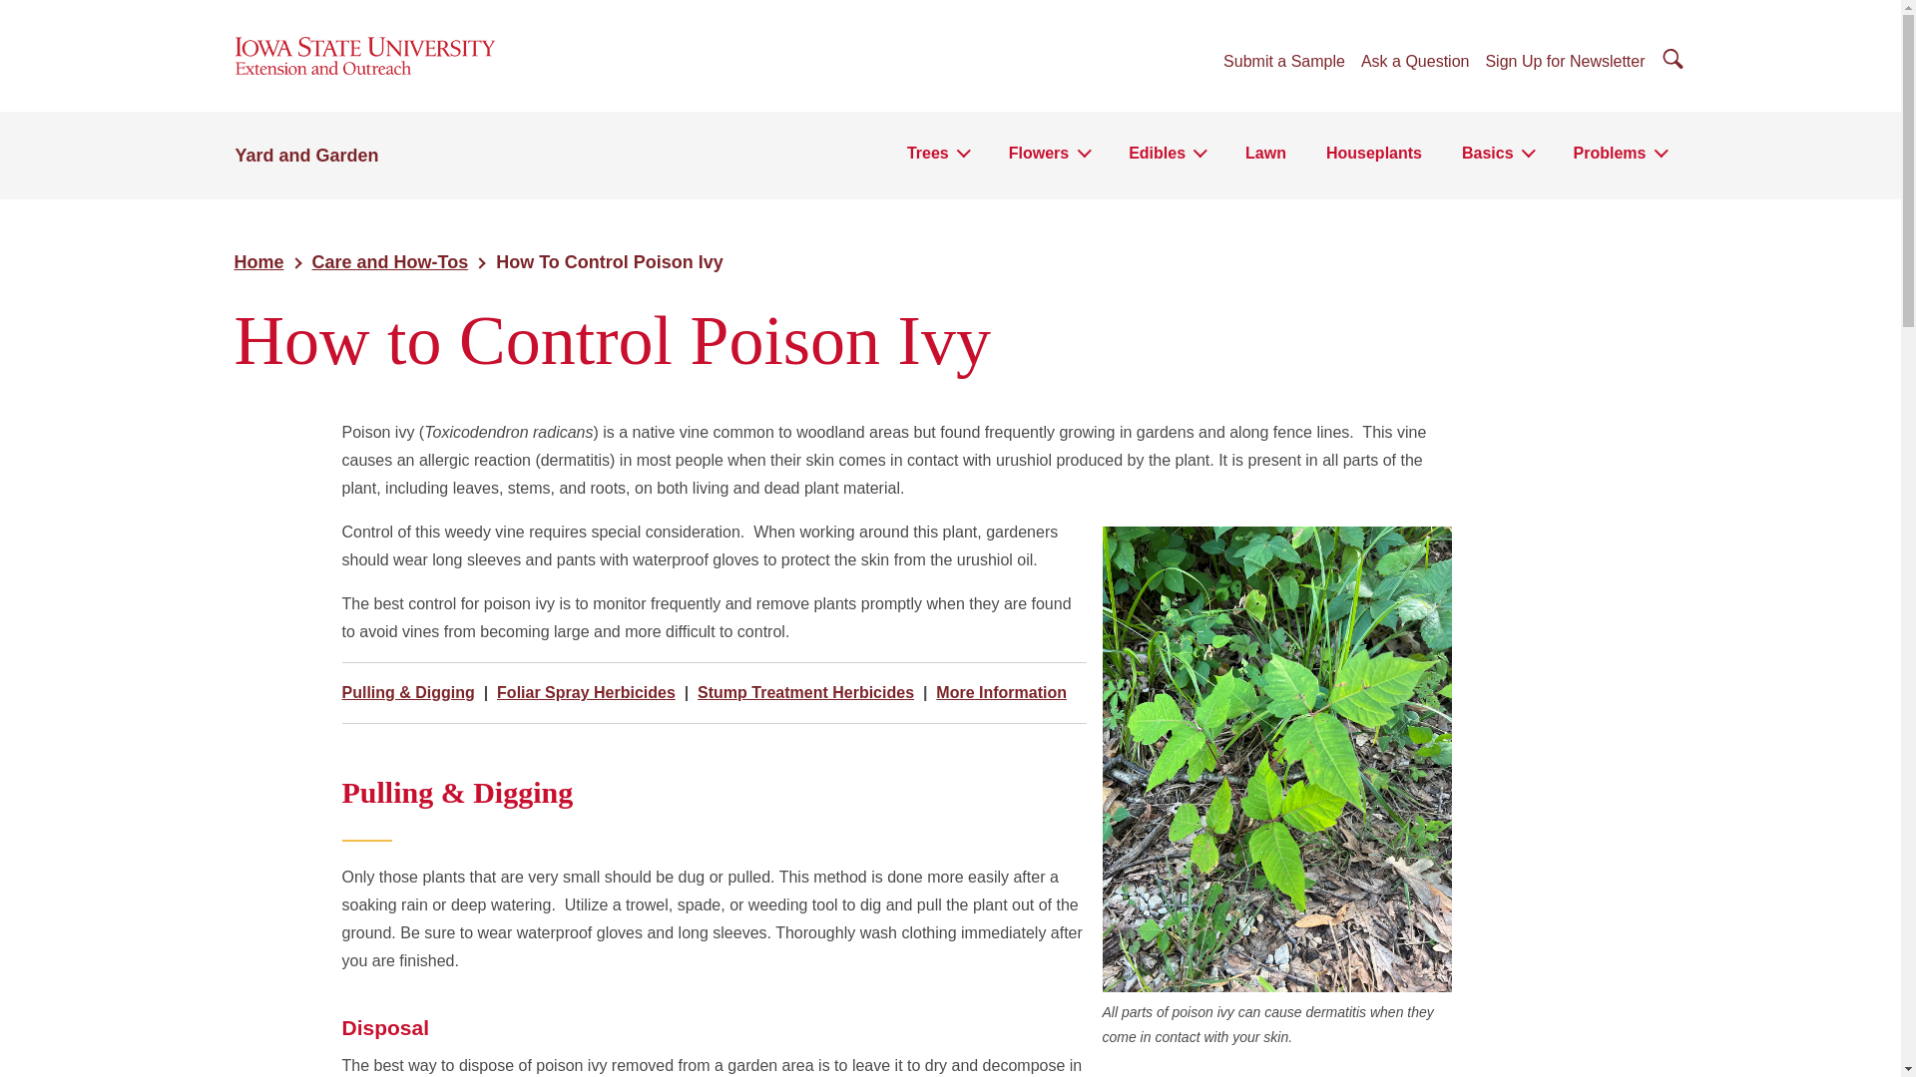  What do you see at coordinates (1283, 63) in the screenshot?
I see `Submit a Sample` at bounding box center [1283, 63].